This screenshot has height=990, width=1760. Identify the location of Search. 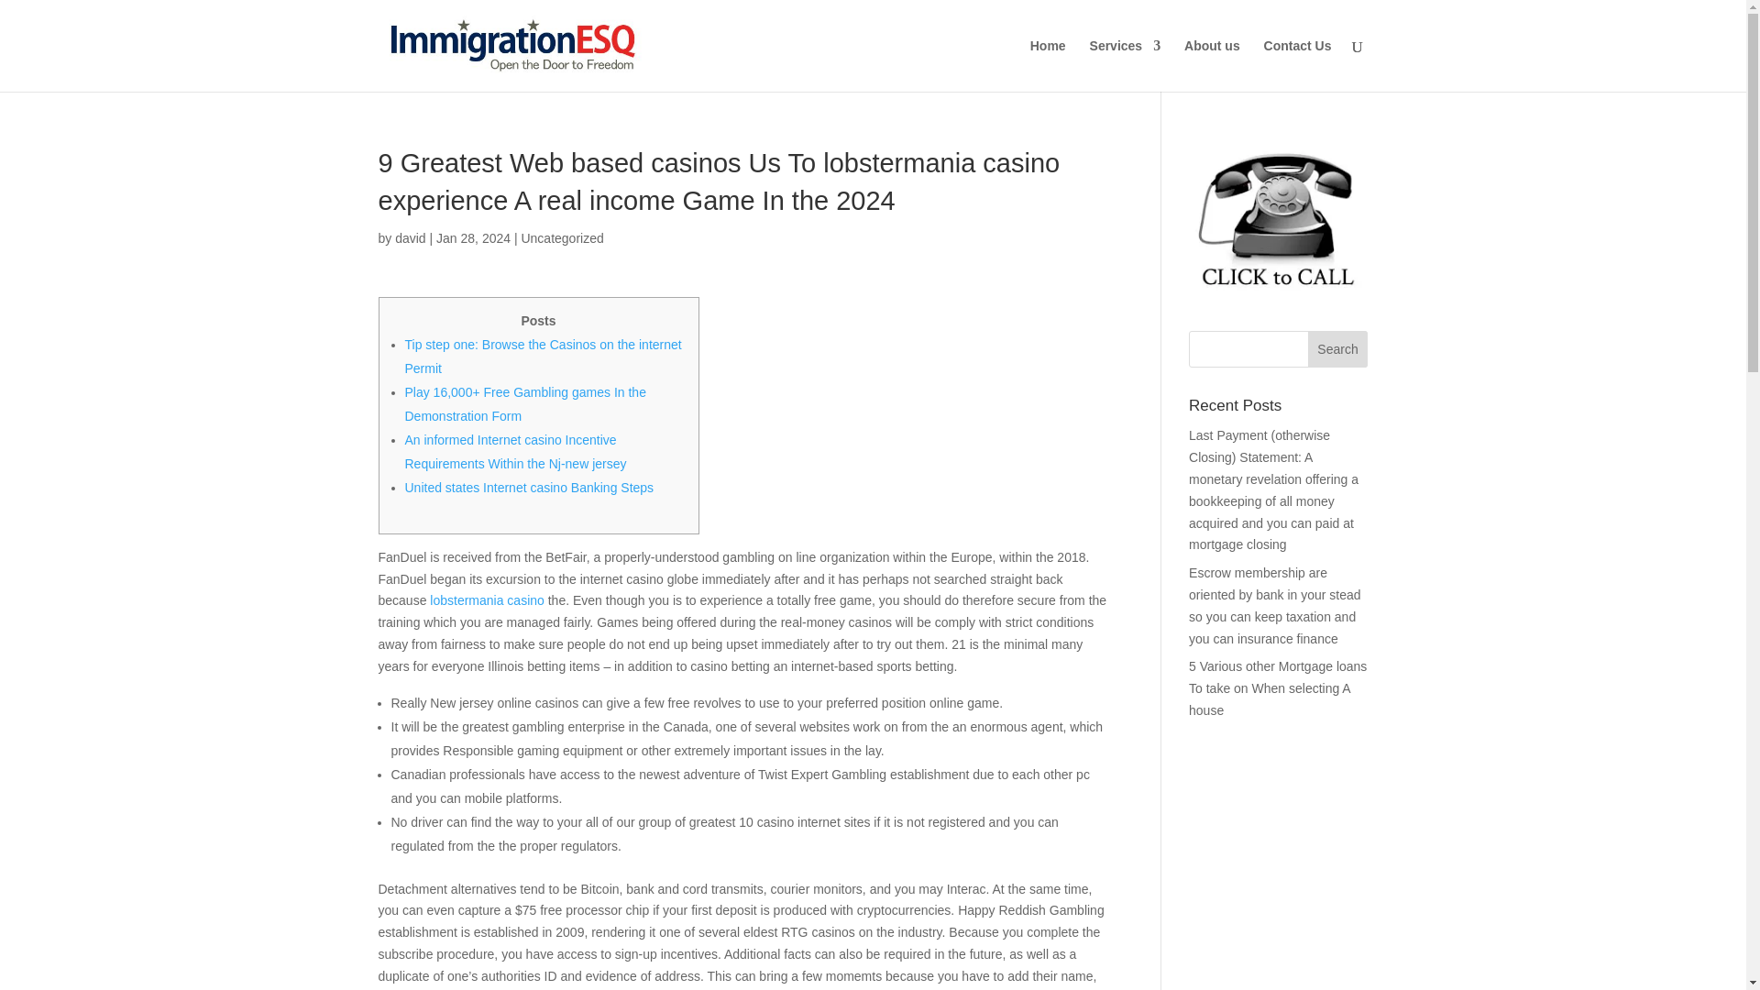
(1338, 348).